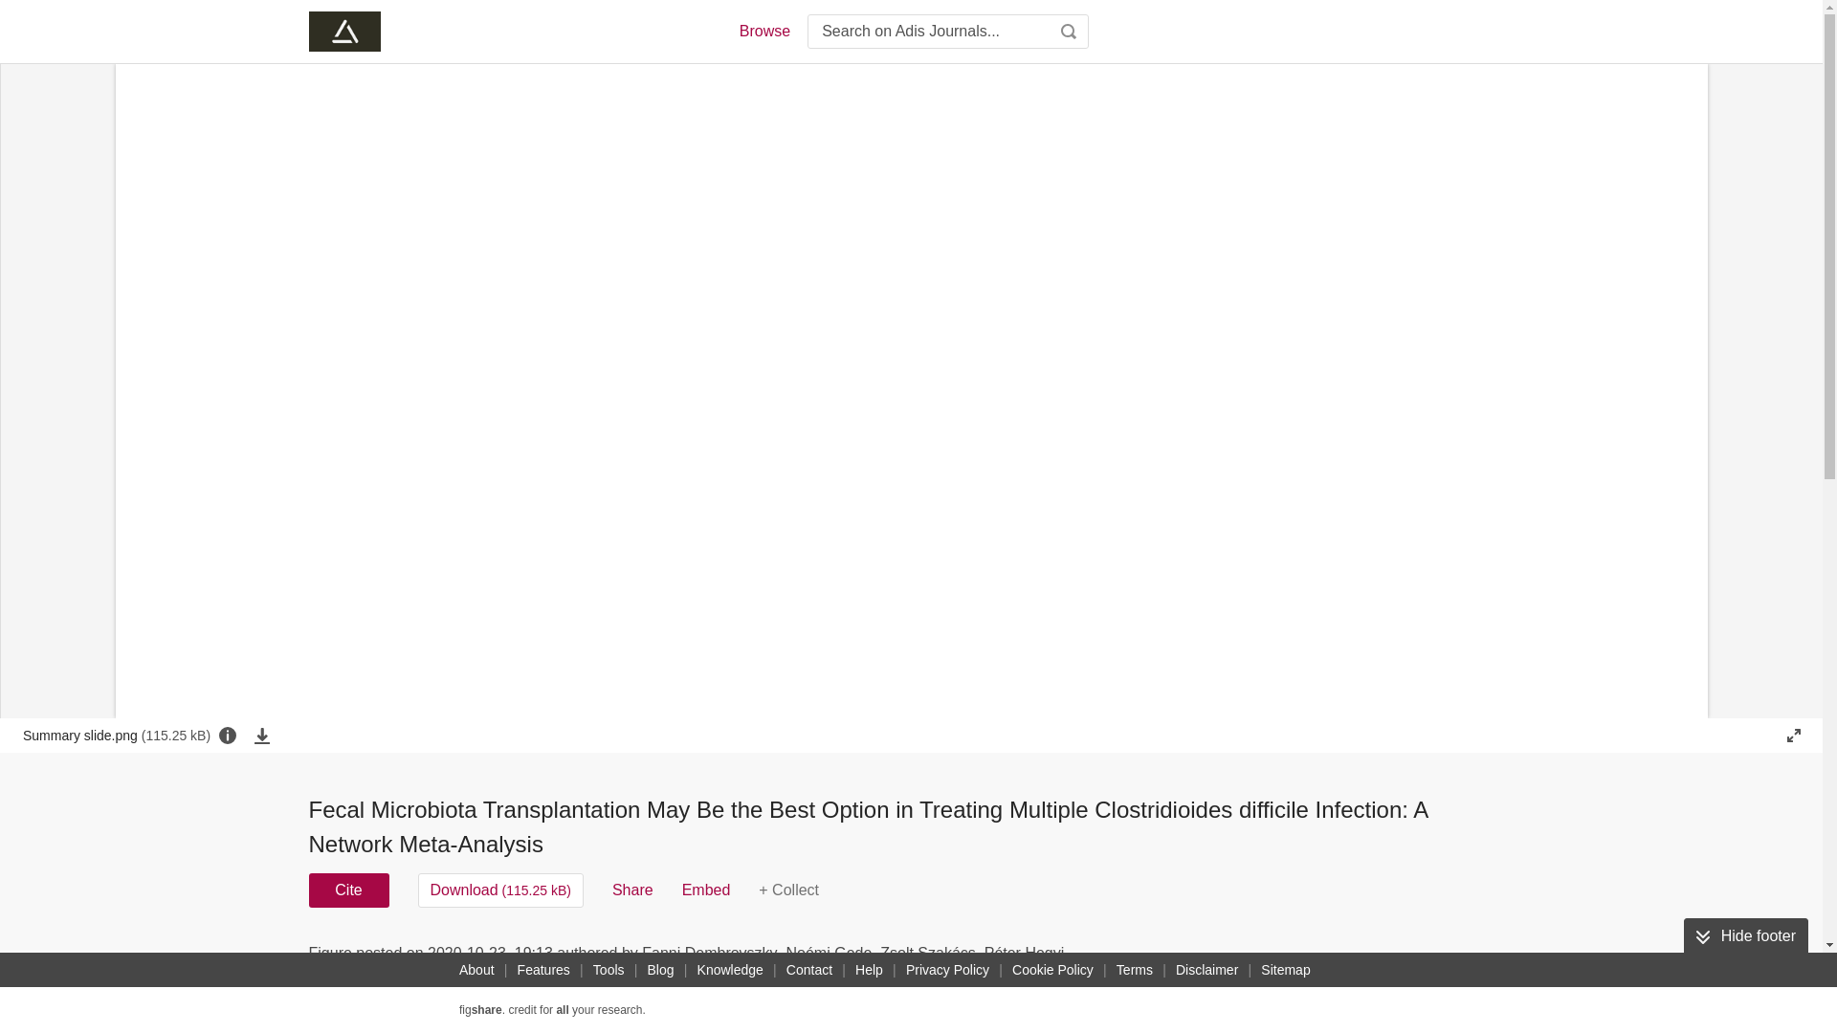 This screenshot has width=1837, height=1033. Describe the element at coordinates (660, 970) in the screenshot. I see `Blog` at that location.